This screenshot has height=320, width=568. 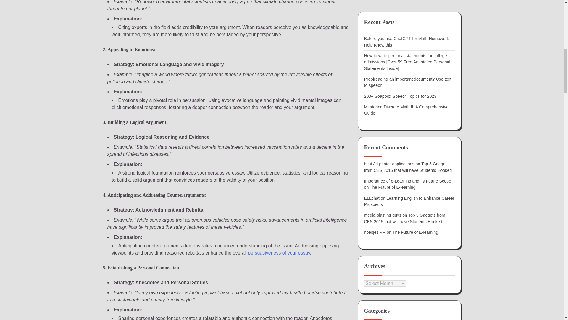 What do you see at coordinates (370, 89) in the screenshot?
I see `Log in` at bounding box center [370, 89].